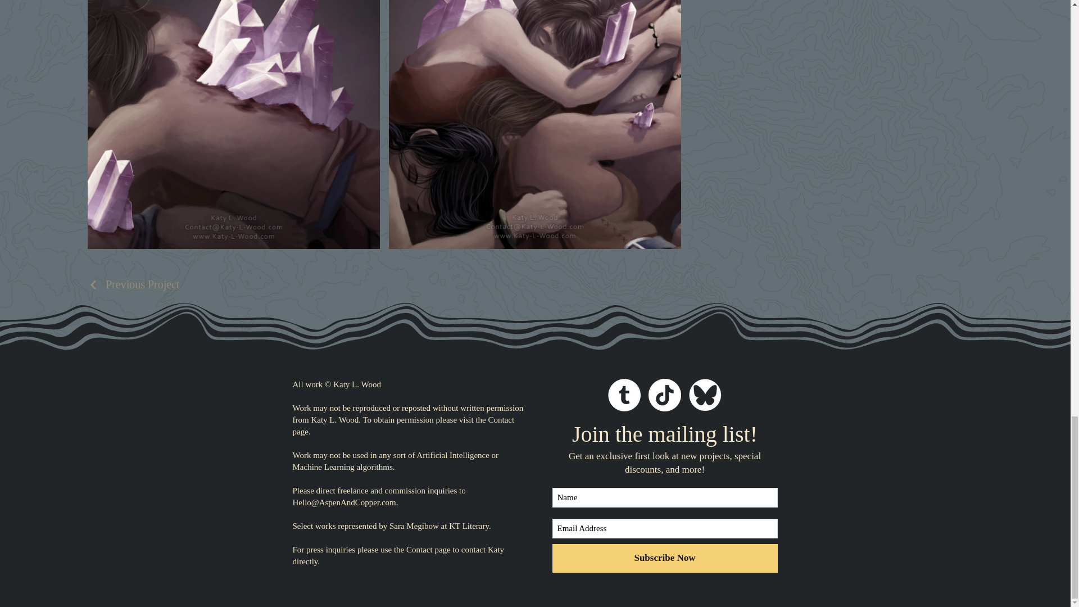 The width and height of the screenshot is (1079, 607). Describe the element at coordinates (664, 558) in the screenshot. I see `Subscribe Now` at that location.